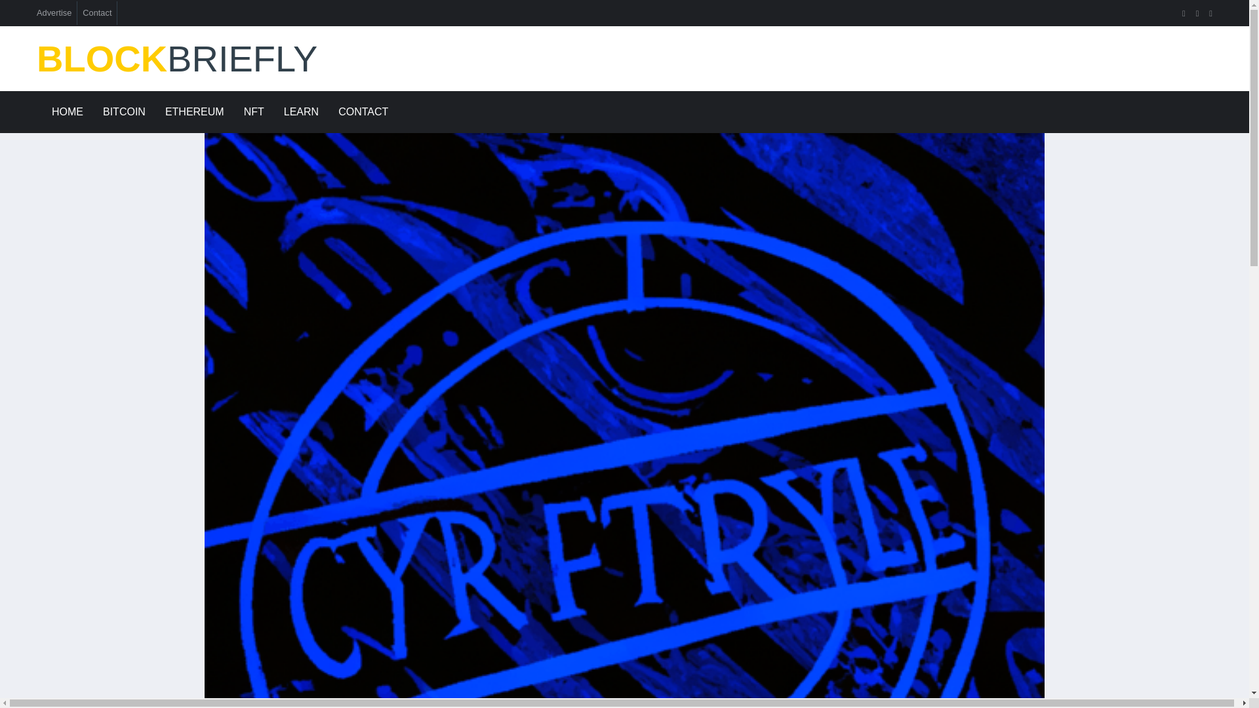 Image resolution: width=1259 pixels, height=708 pixels. Describe the element at coordinates (124, 112) in the screenshot. I see `BITCOIN` at that location.